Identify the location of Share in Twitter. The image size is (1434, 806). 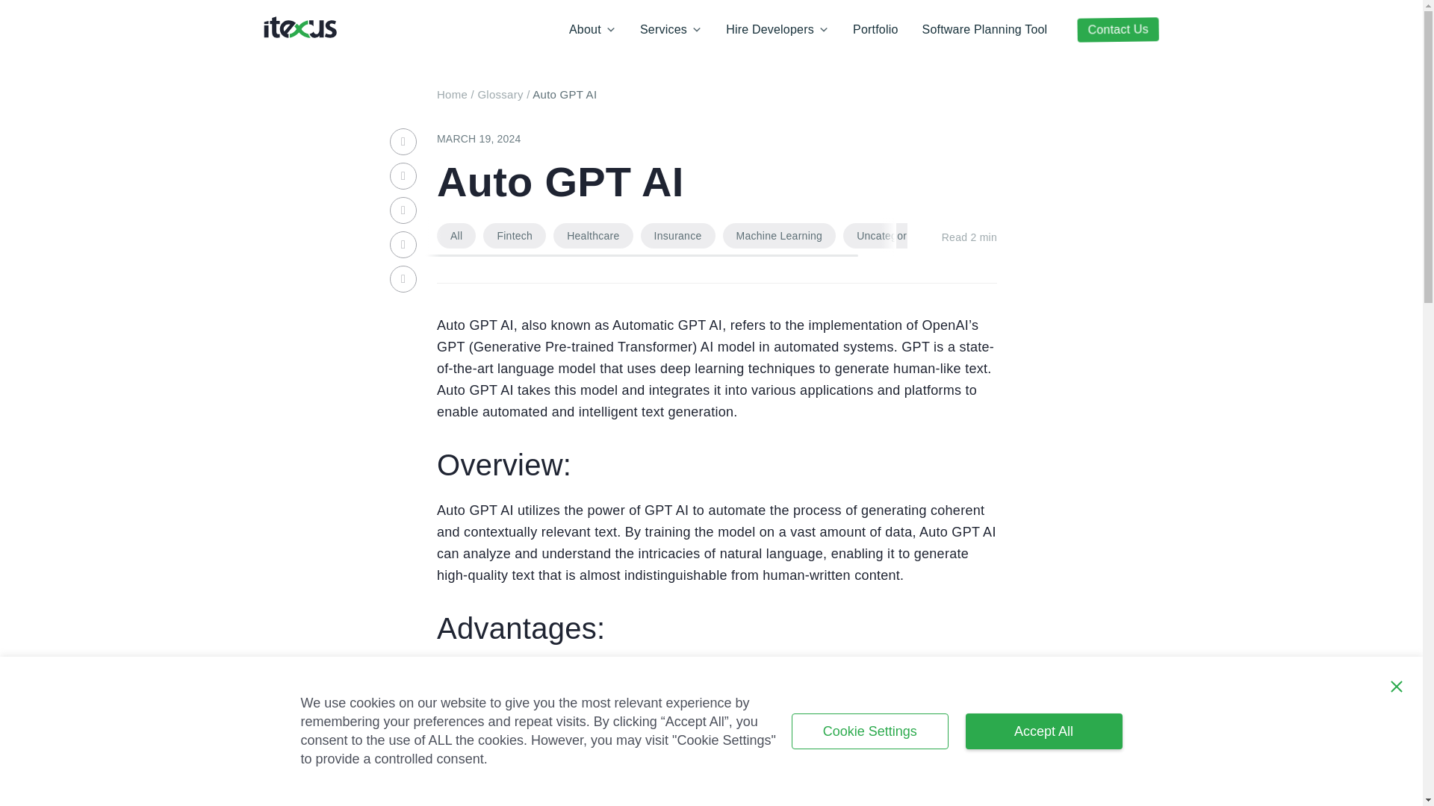
(403, 210).